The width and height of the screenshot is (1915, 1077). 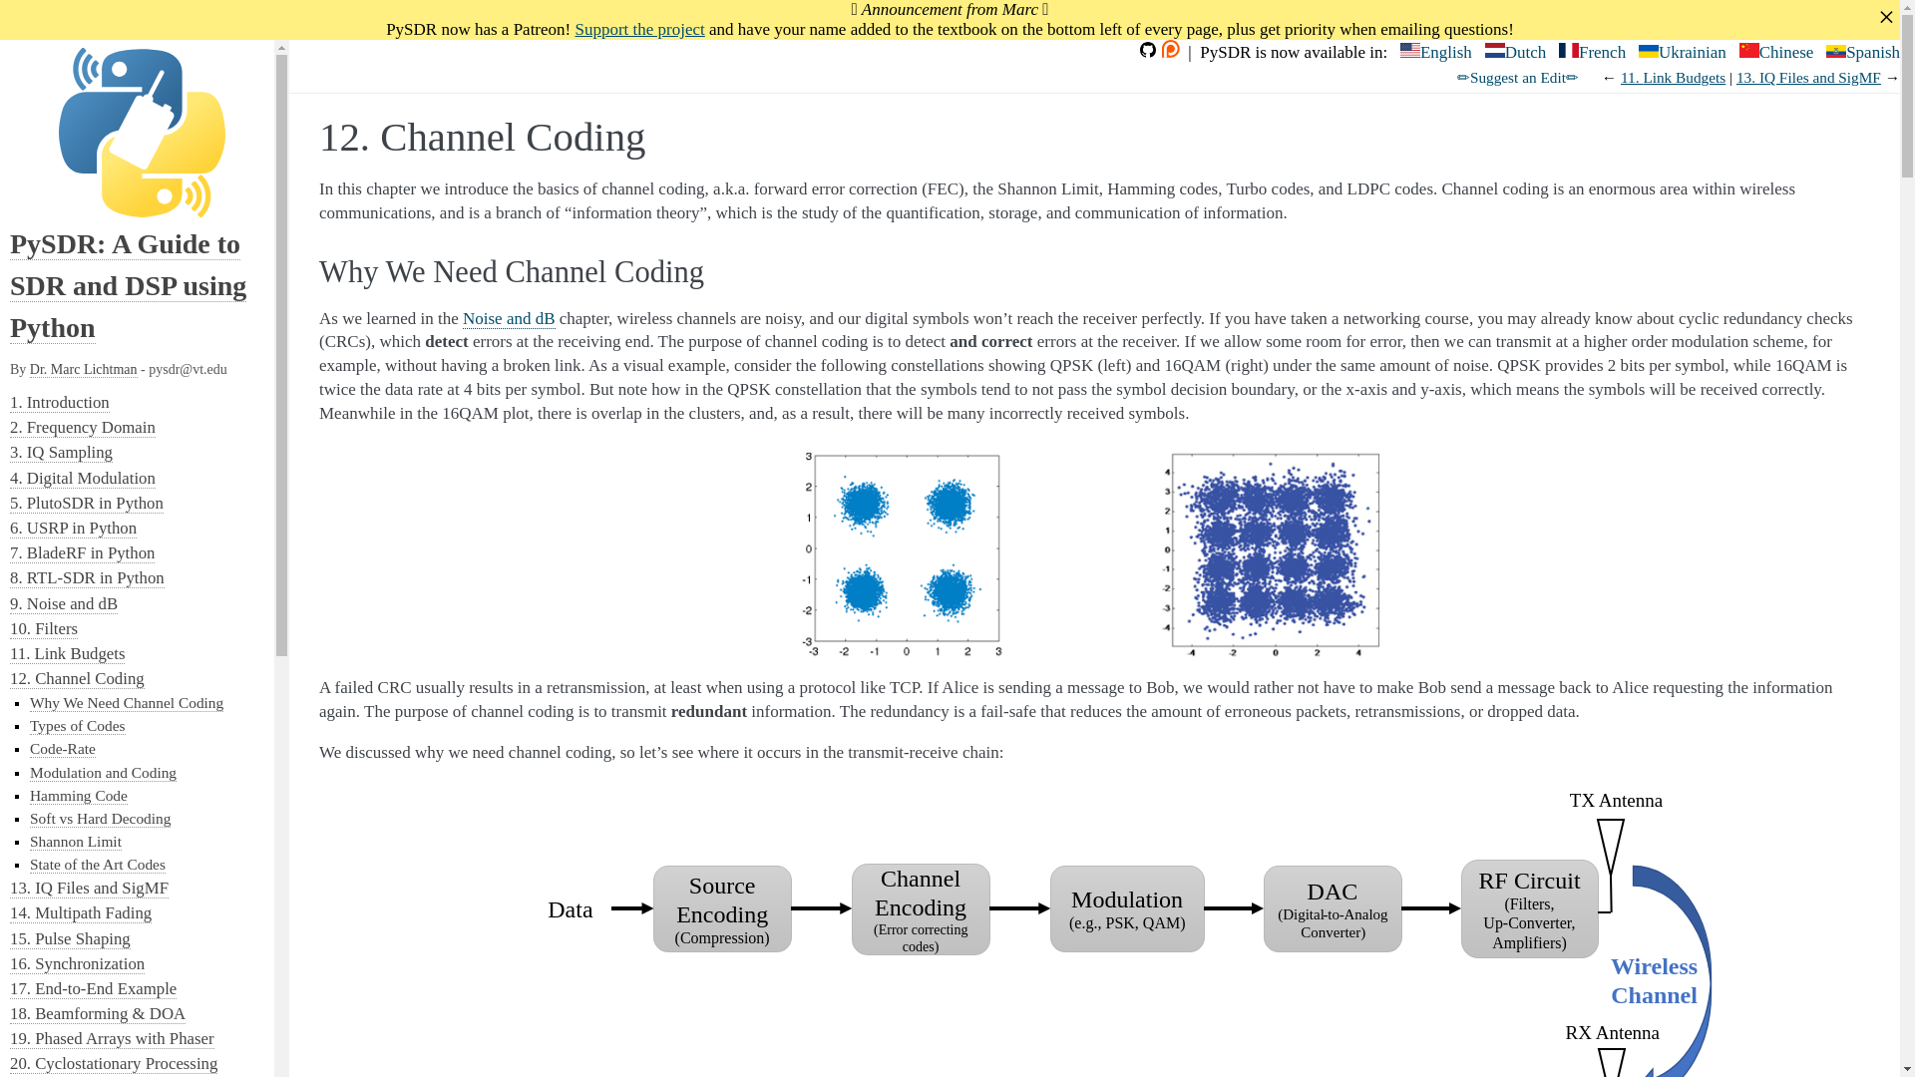 What do you see at coordinates (112, 1039) in the screenshot?
I see `19. Phased Arrays with Phaser` at bounding box center [112, 1039].